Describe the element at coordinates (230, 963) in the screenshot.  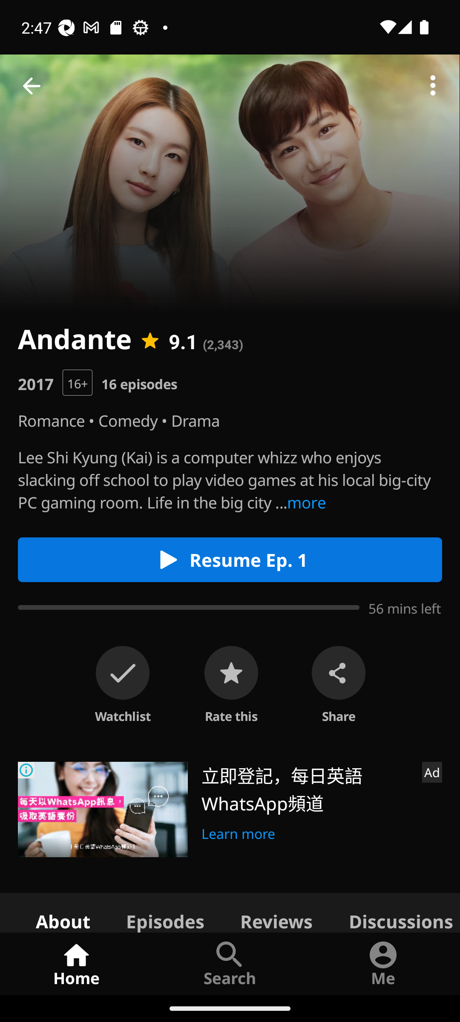
I see `Search` at that location.